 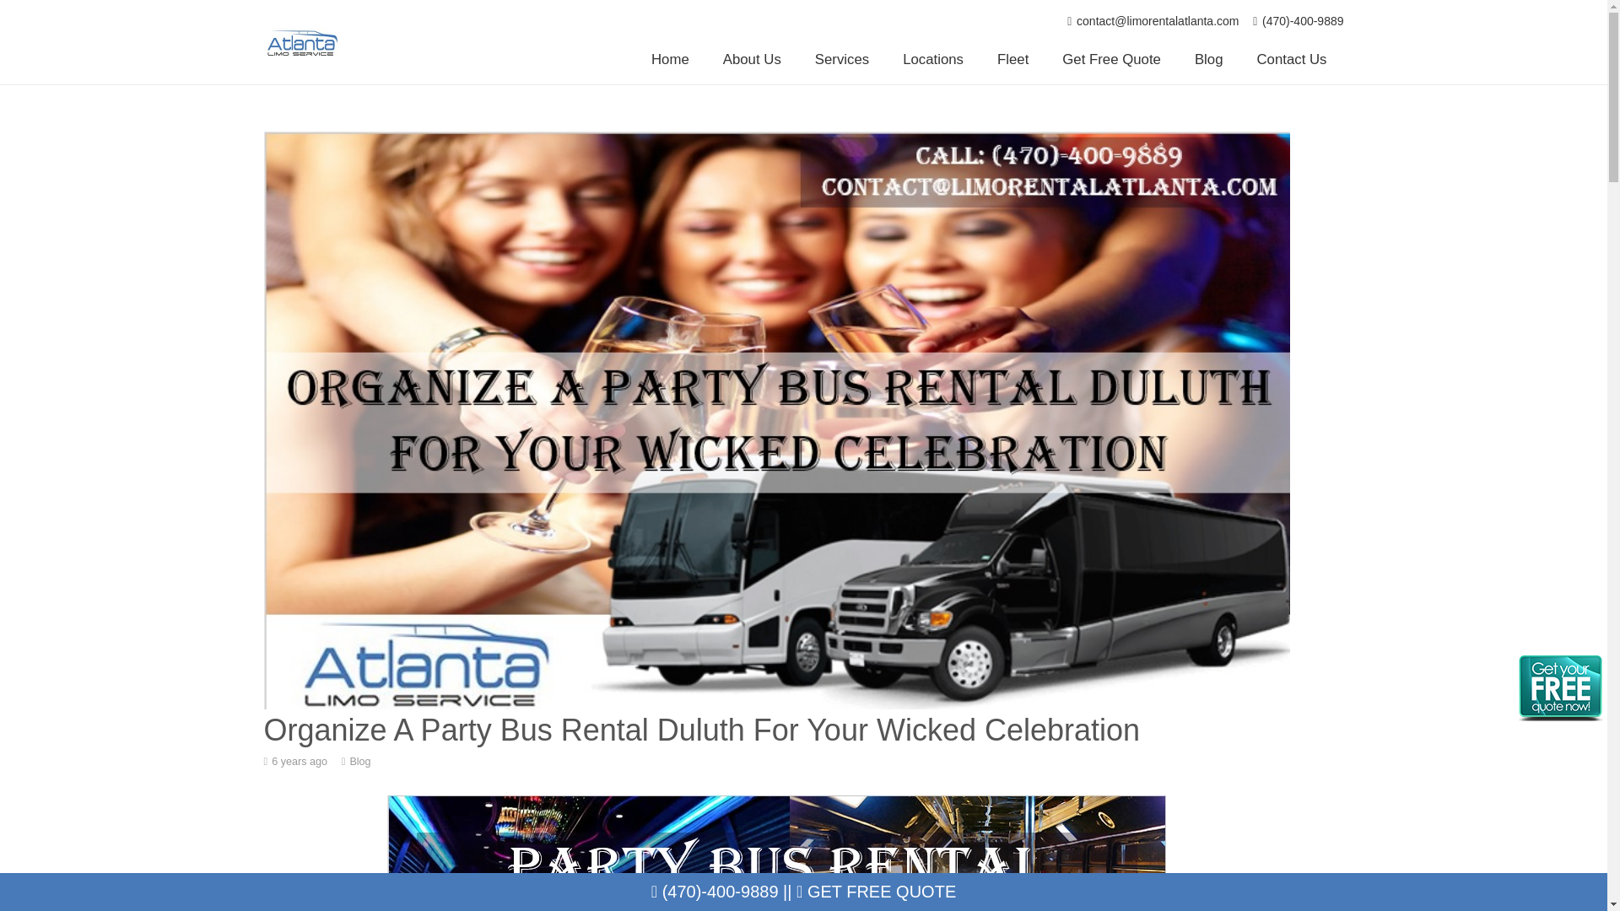 I want to click on Blog, so click(x=1208, y=60).